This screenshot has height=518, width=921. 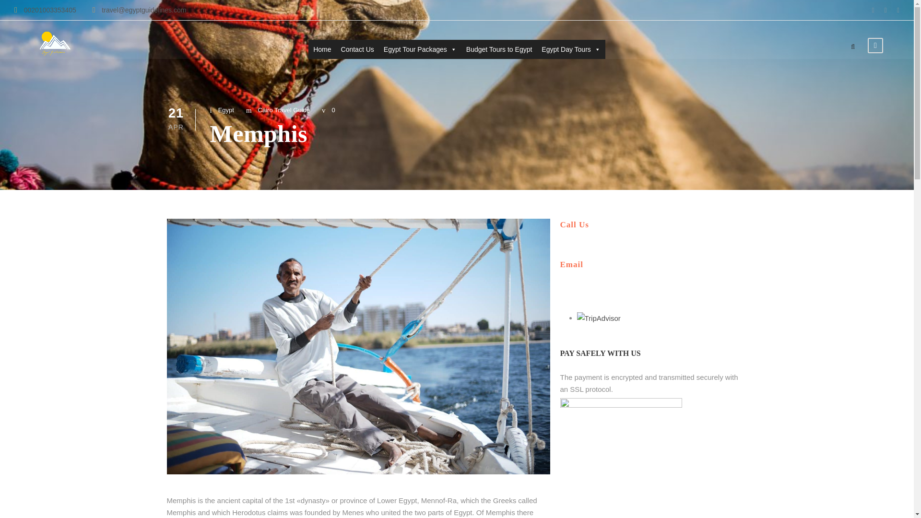 What do you see at coordinates (499, 49) in the screenshot?
I see `Budget Tours to Egypt` at bounding box center [499, 49].